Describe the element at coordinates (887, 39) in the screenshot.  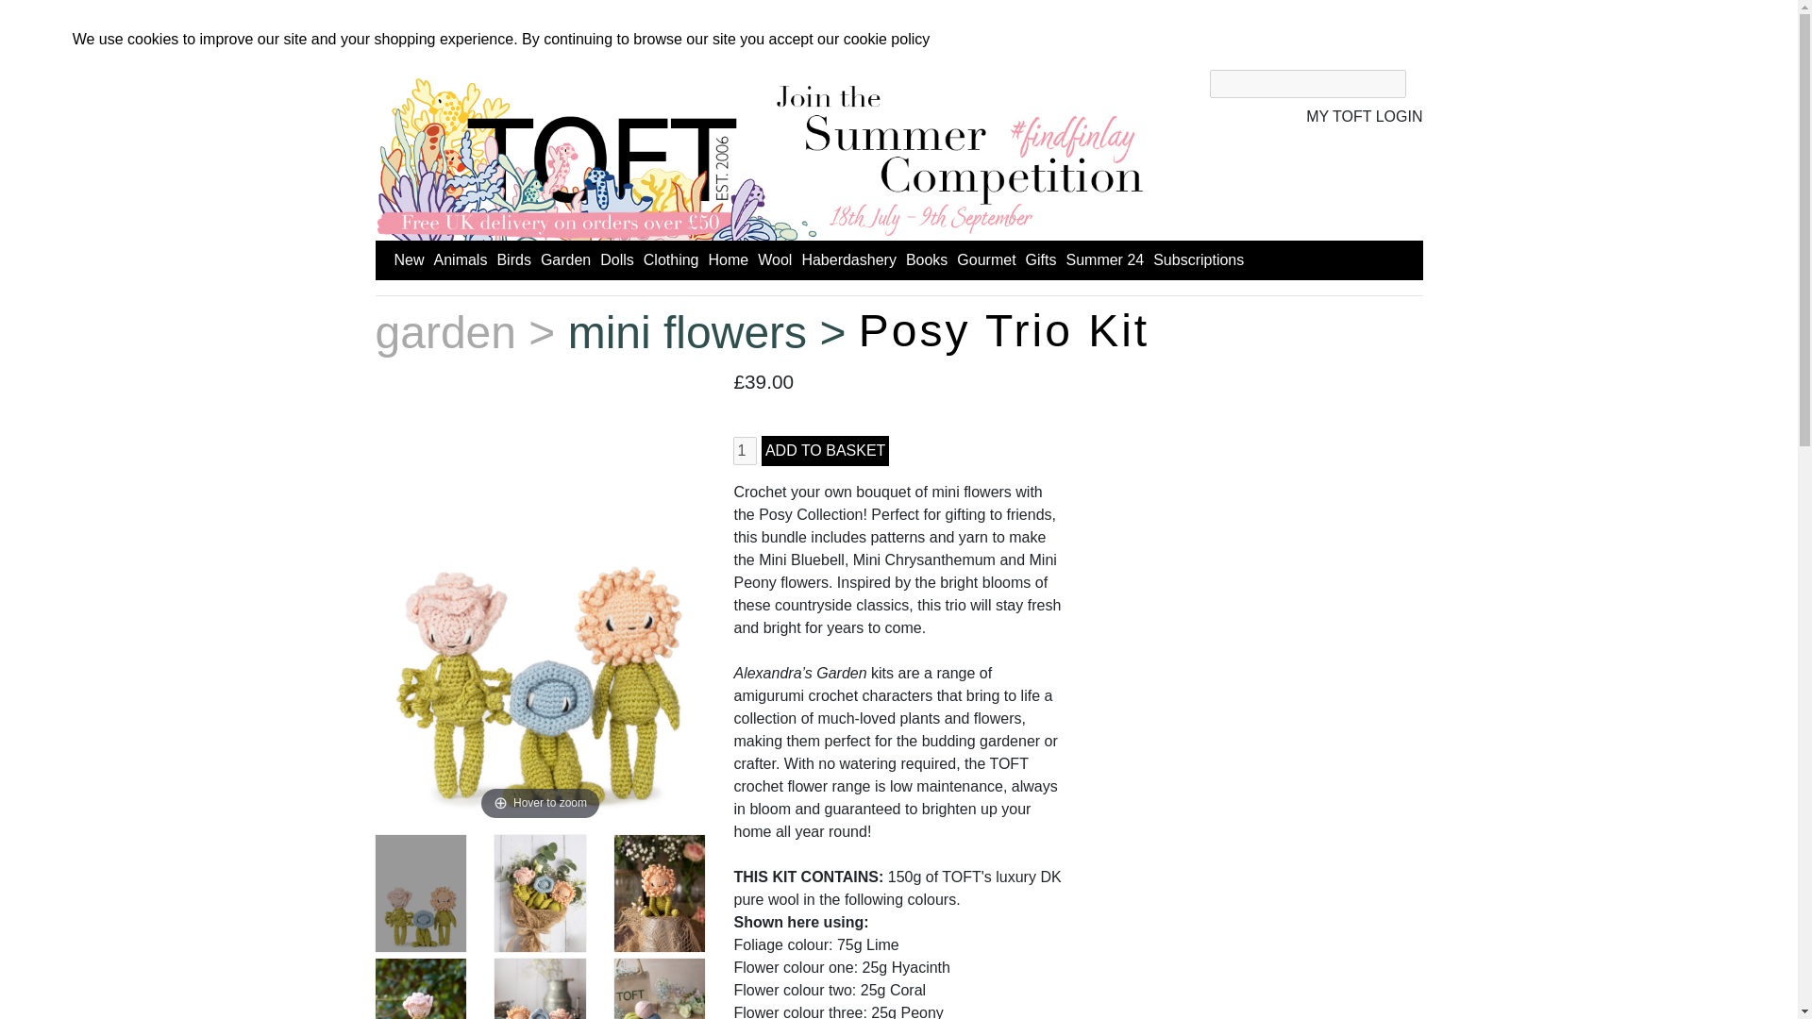
I see `cookie policy` at that location.